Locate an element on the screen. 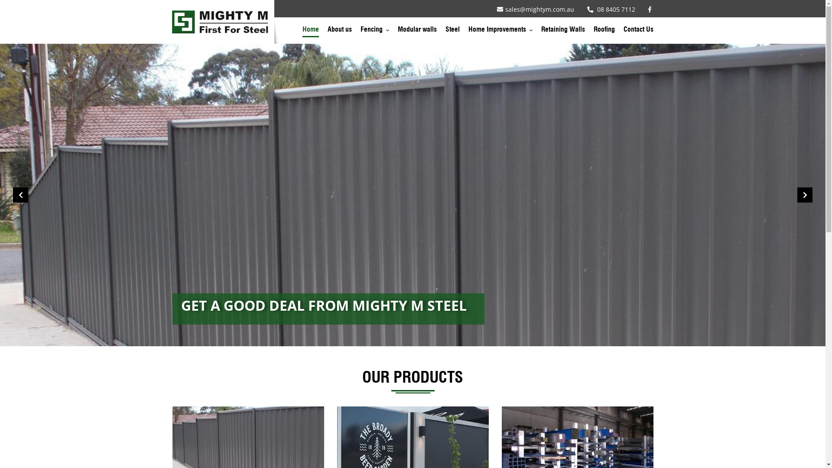 Image resolution: width=832 pixels, height=468 pixels. Steel is located at coordinates (452, 32).